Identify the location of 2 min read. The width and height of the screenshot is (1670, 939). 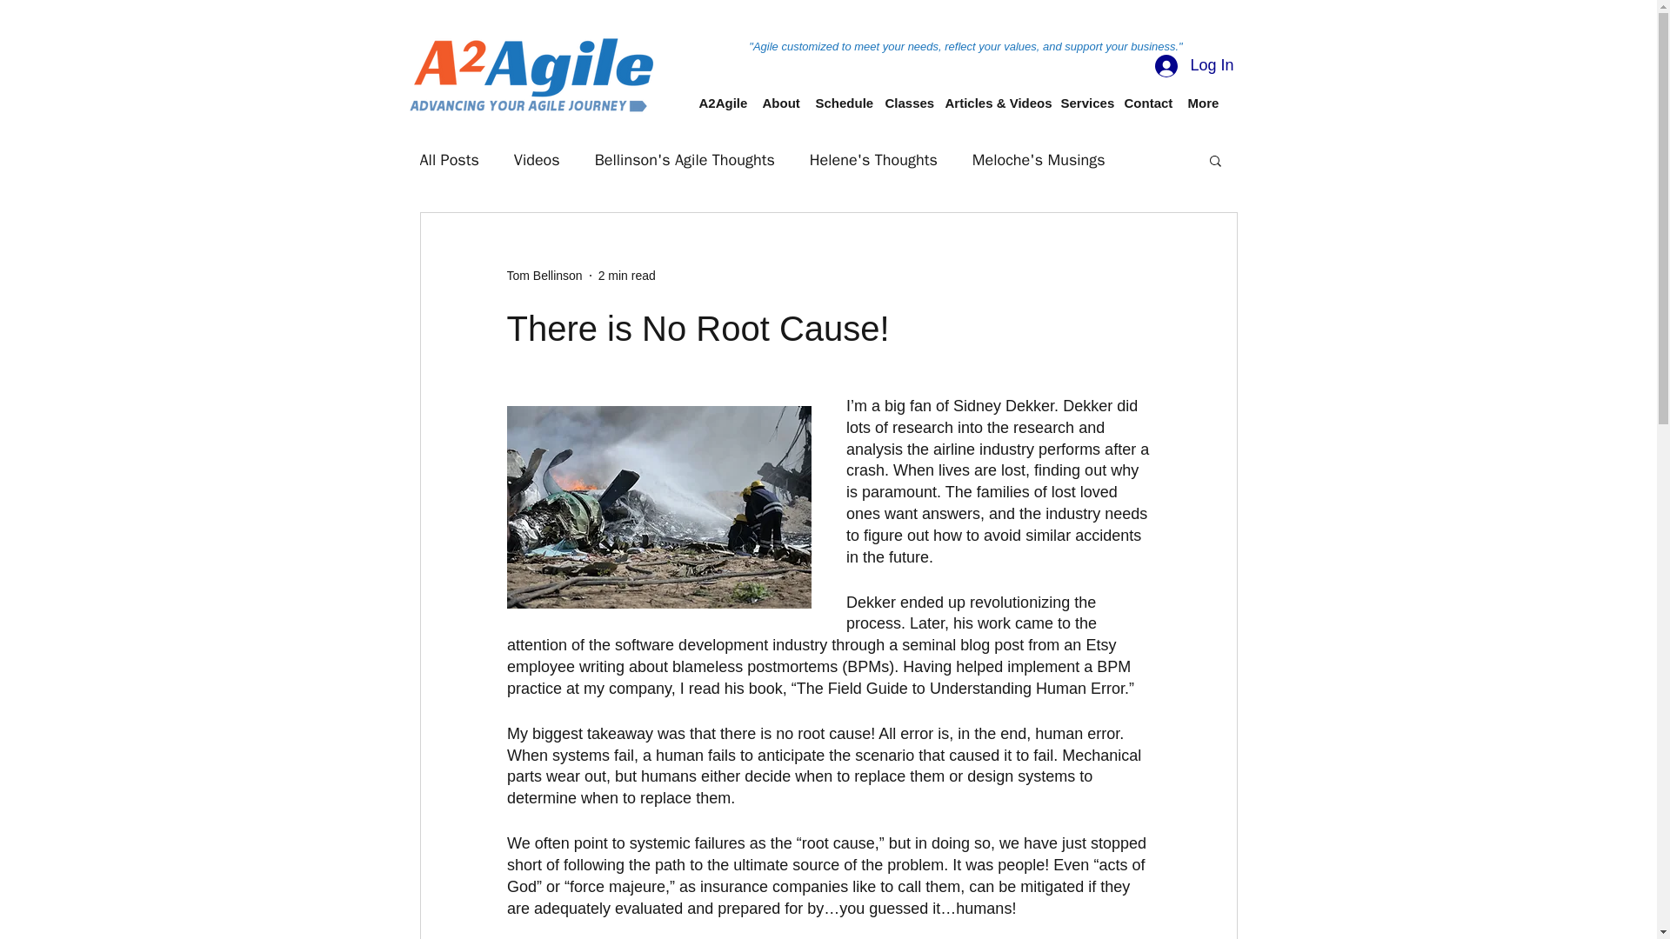
(626, 275).